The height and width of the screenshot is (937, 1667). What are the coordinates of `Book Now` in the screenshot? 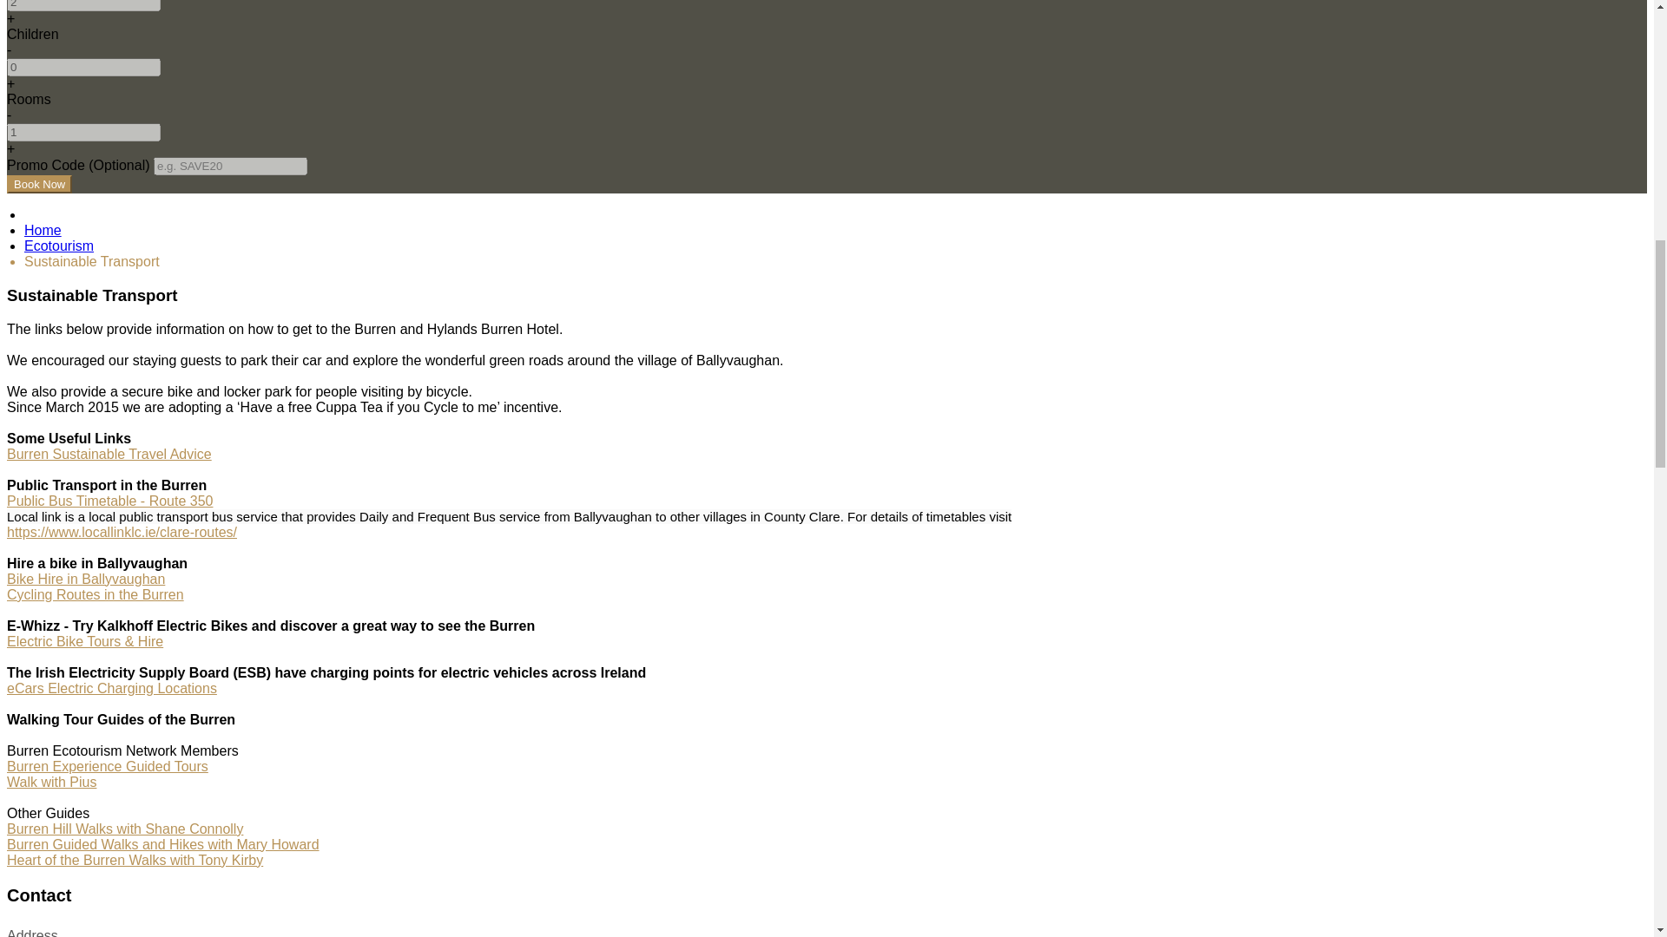 It's located at (38, 184).